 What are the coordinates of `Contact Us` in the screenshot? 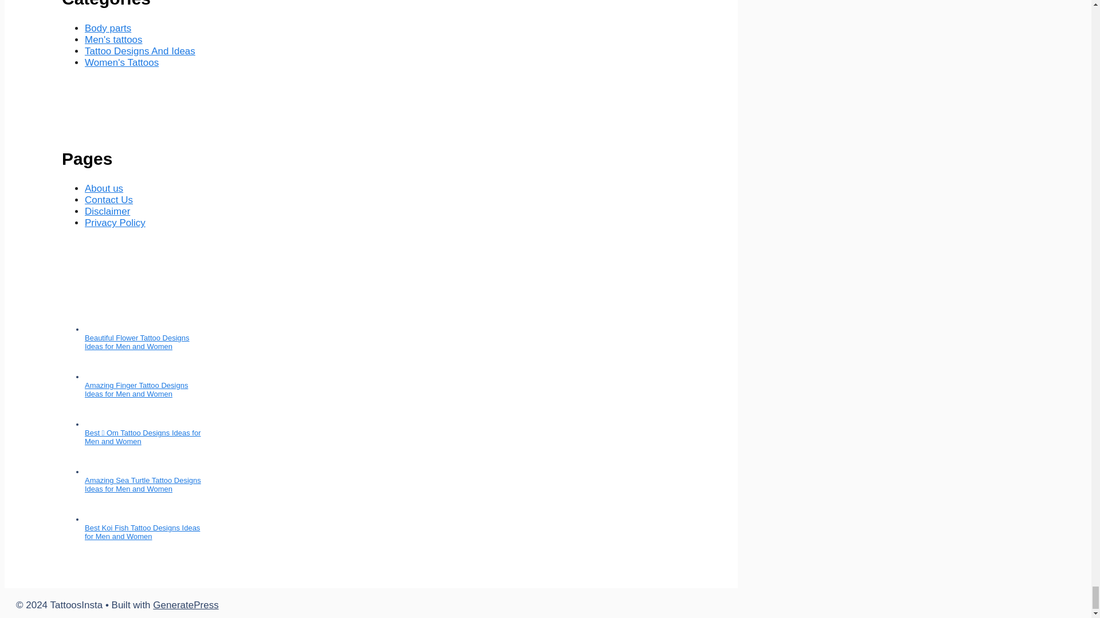 It's located at (109, 200).